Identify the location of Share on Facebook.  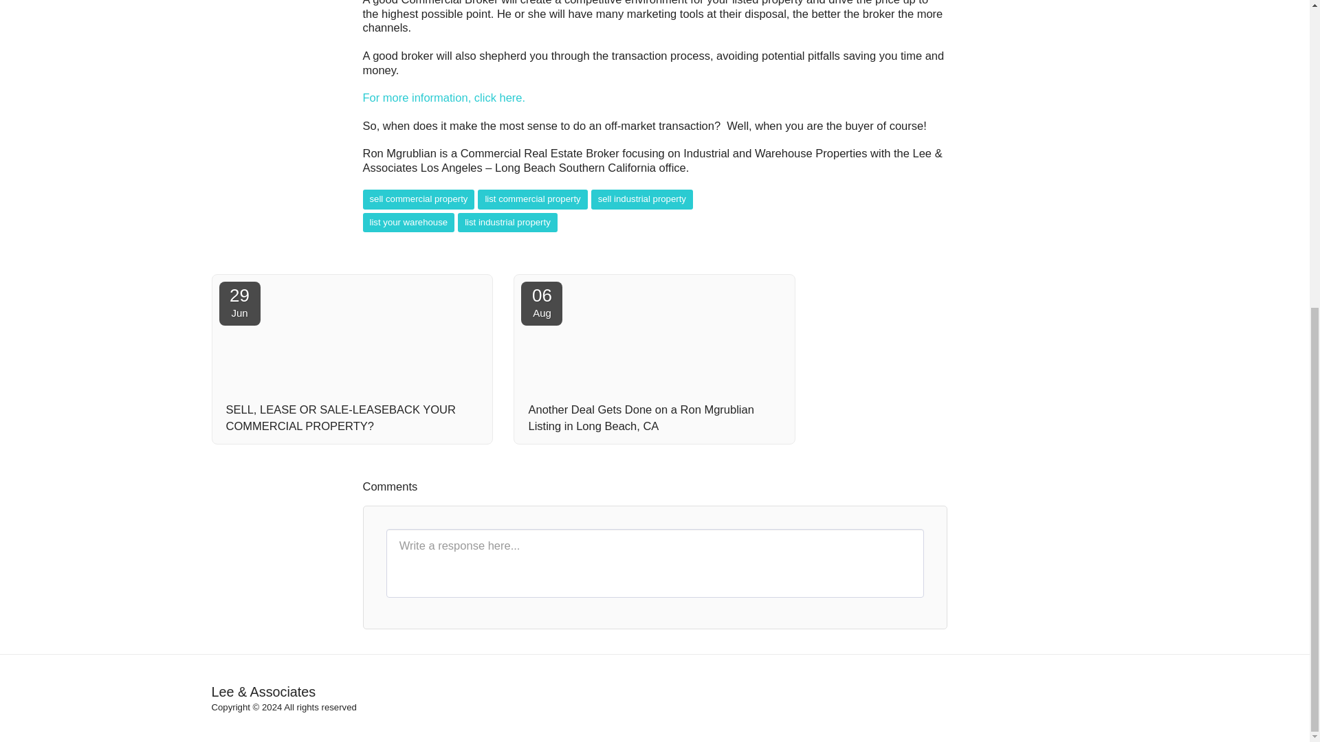
(239, 304).